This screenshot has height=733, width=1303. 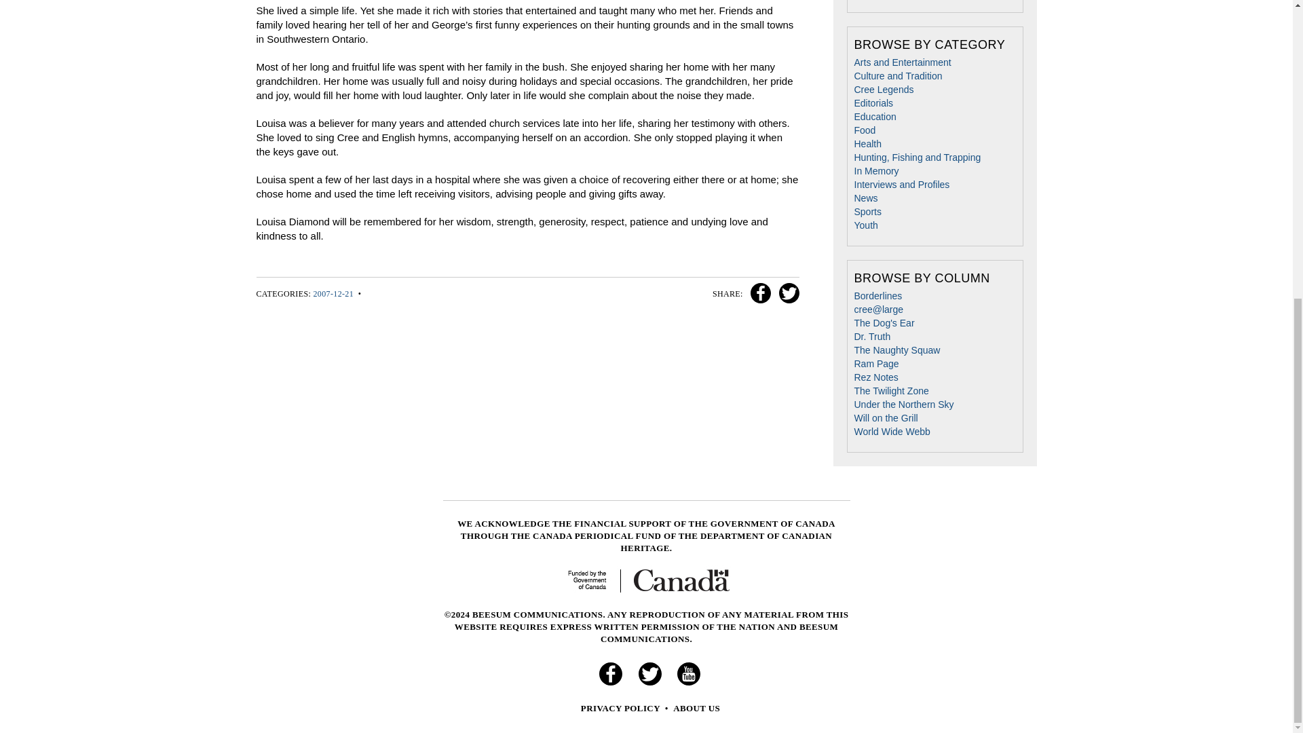 I want to click on 2007-12-21, so click(x=334, y=293).